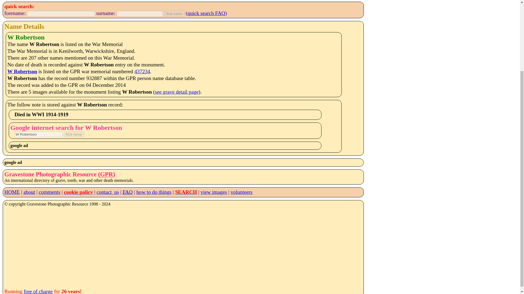 This screenshot has height=294, width=524. Describe the element at coordinates (174, 14) in the screenshot. I see `find name` at that location.